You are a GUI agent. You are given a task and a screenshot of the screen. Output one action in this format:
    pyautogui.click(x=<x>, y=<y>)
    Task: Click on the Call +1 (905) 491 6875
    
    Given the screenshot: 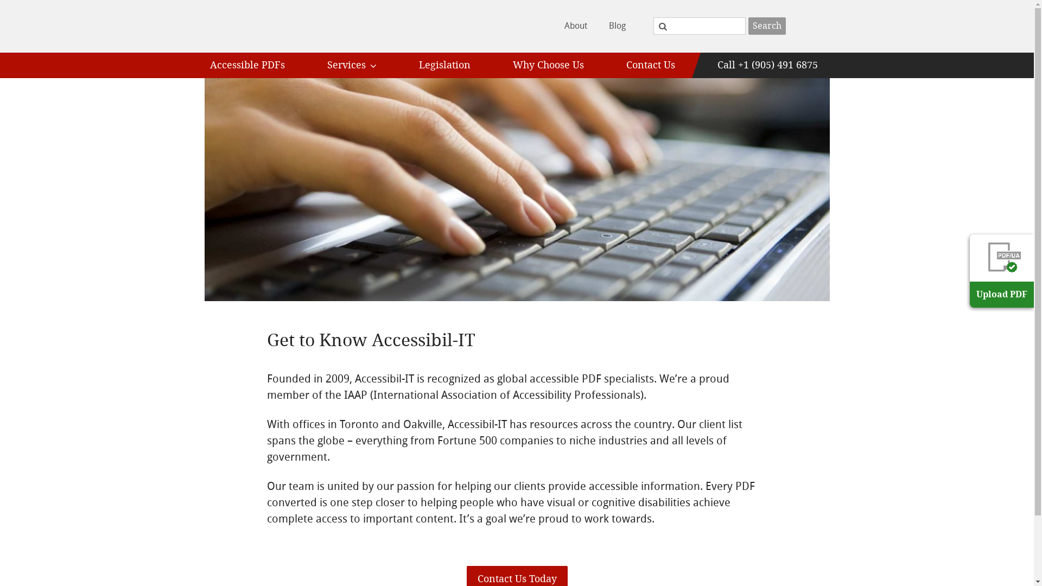 What is the action you would take?
    pyautogui.click(x=767, y=65)
    